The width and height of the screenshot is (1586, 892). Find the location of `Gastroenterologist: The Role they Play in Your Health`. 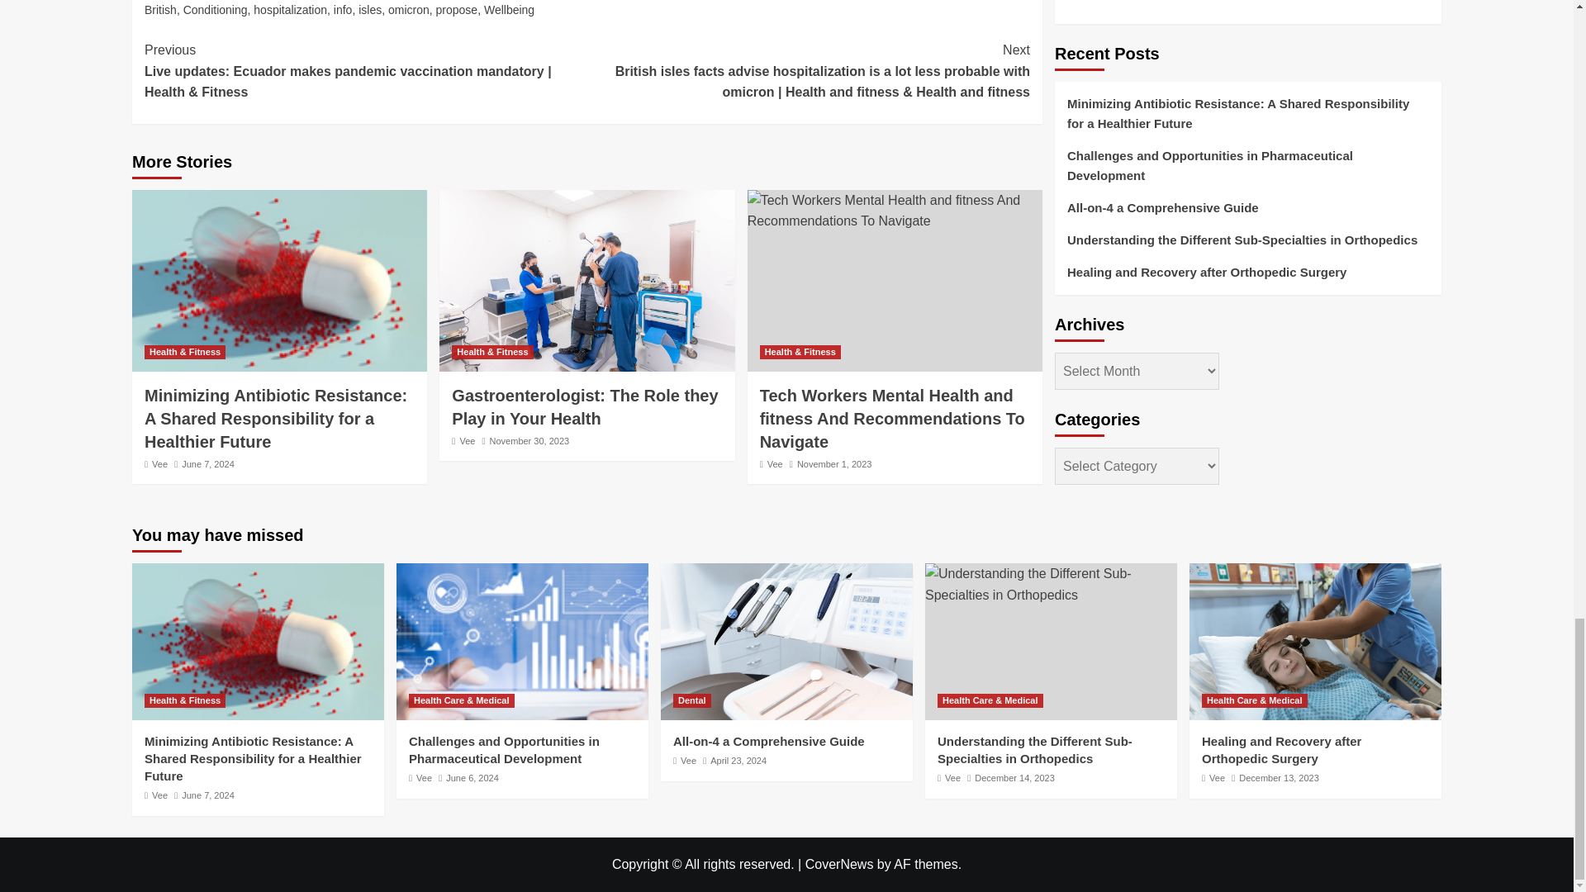

Gastroenterologist: The Role they Play in Your Health is located at coordinates (586, 281).